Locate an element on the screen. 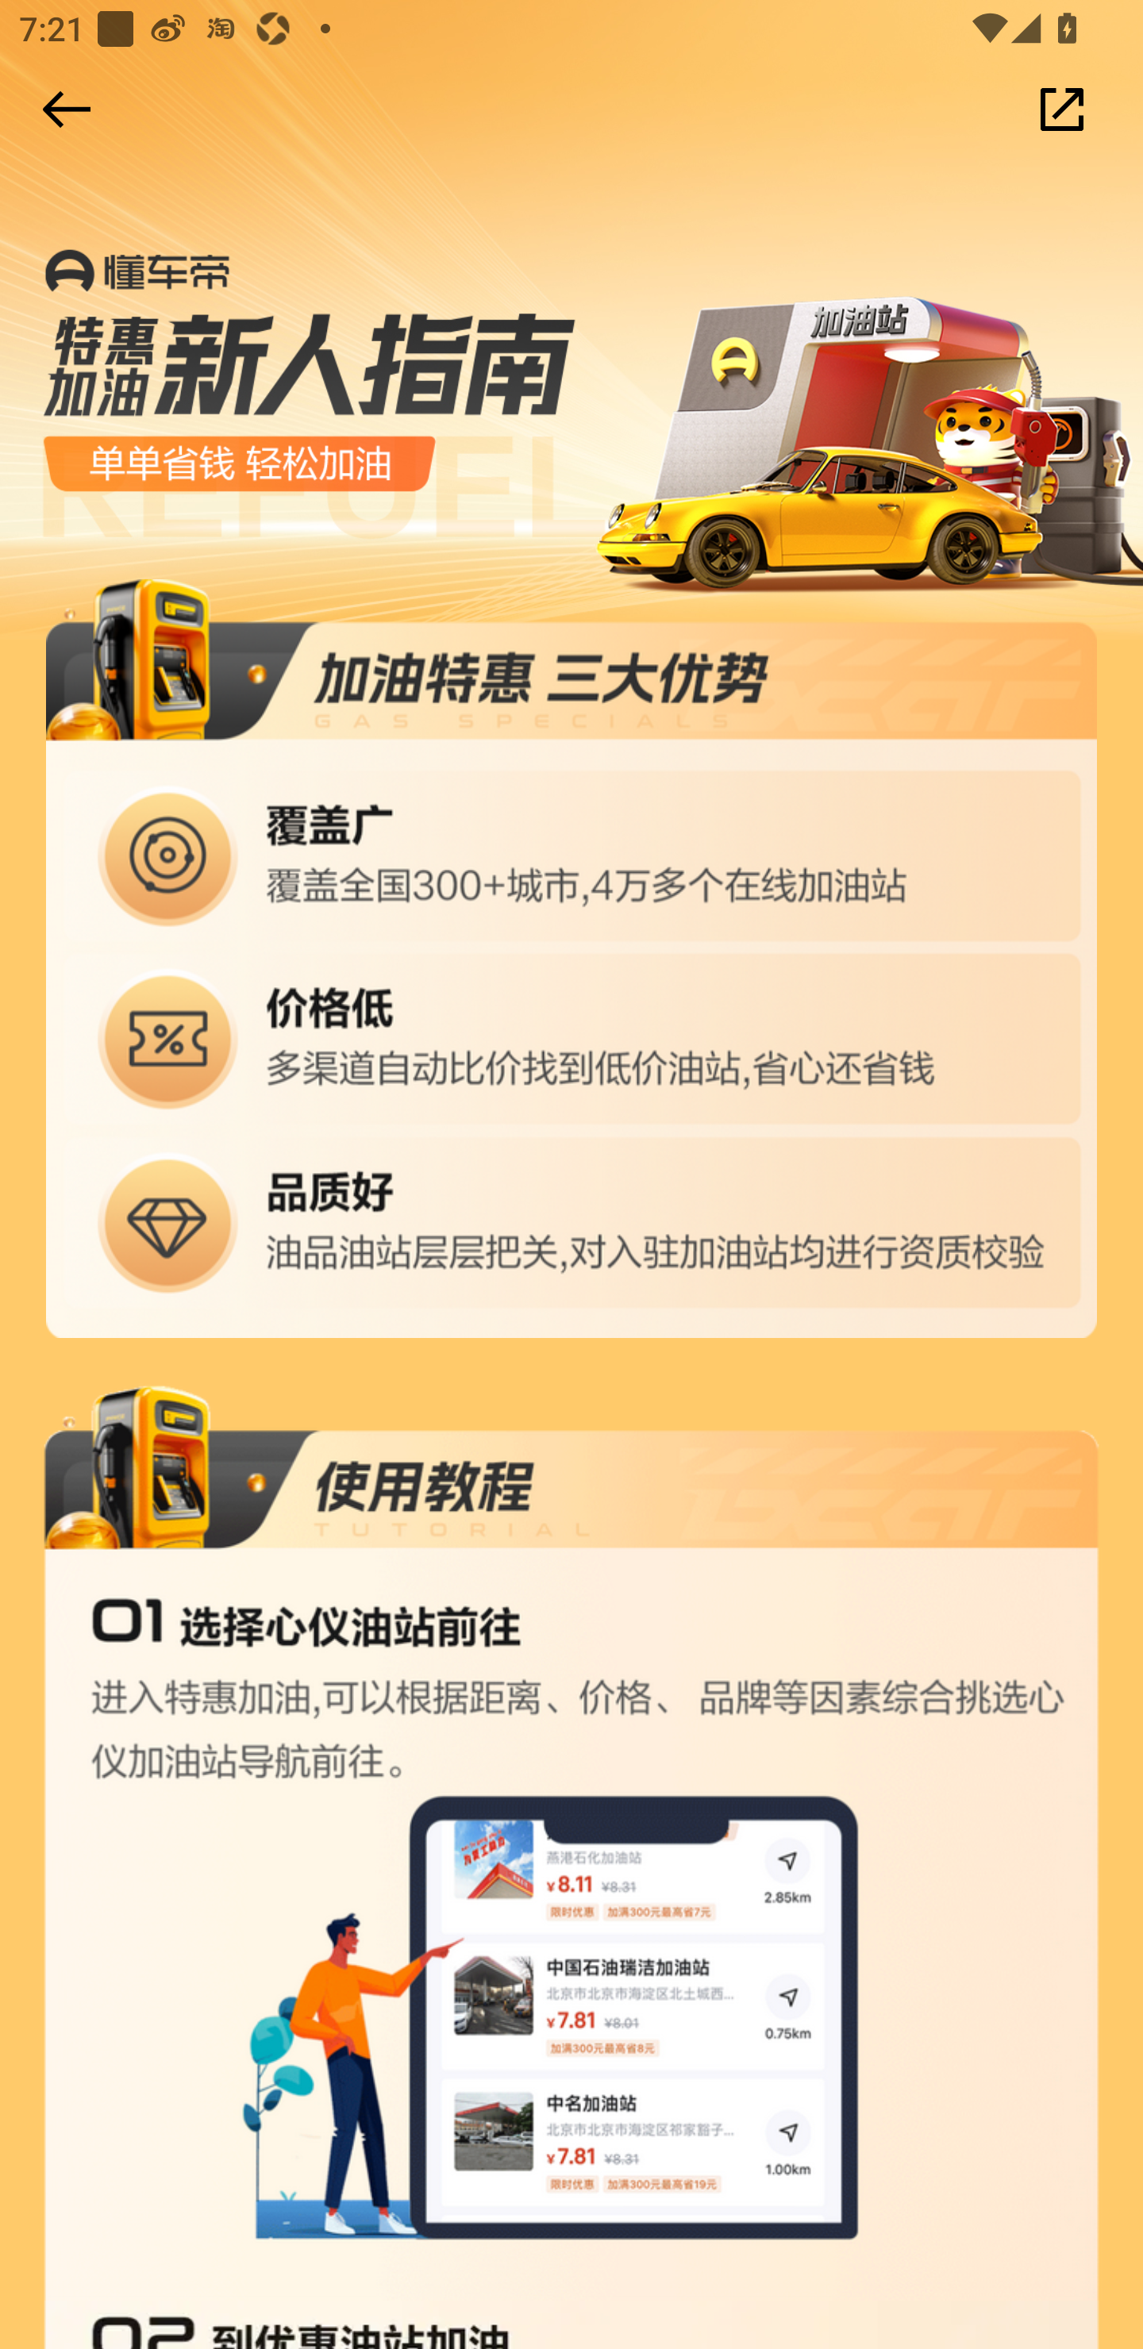 The image size is (1143, 2349). 22e08cdc23a248d7a6d305313e2a23b1~690x0 is located at coordinates (571, 959).